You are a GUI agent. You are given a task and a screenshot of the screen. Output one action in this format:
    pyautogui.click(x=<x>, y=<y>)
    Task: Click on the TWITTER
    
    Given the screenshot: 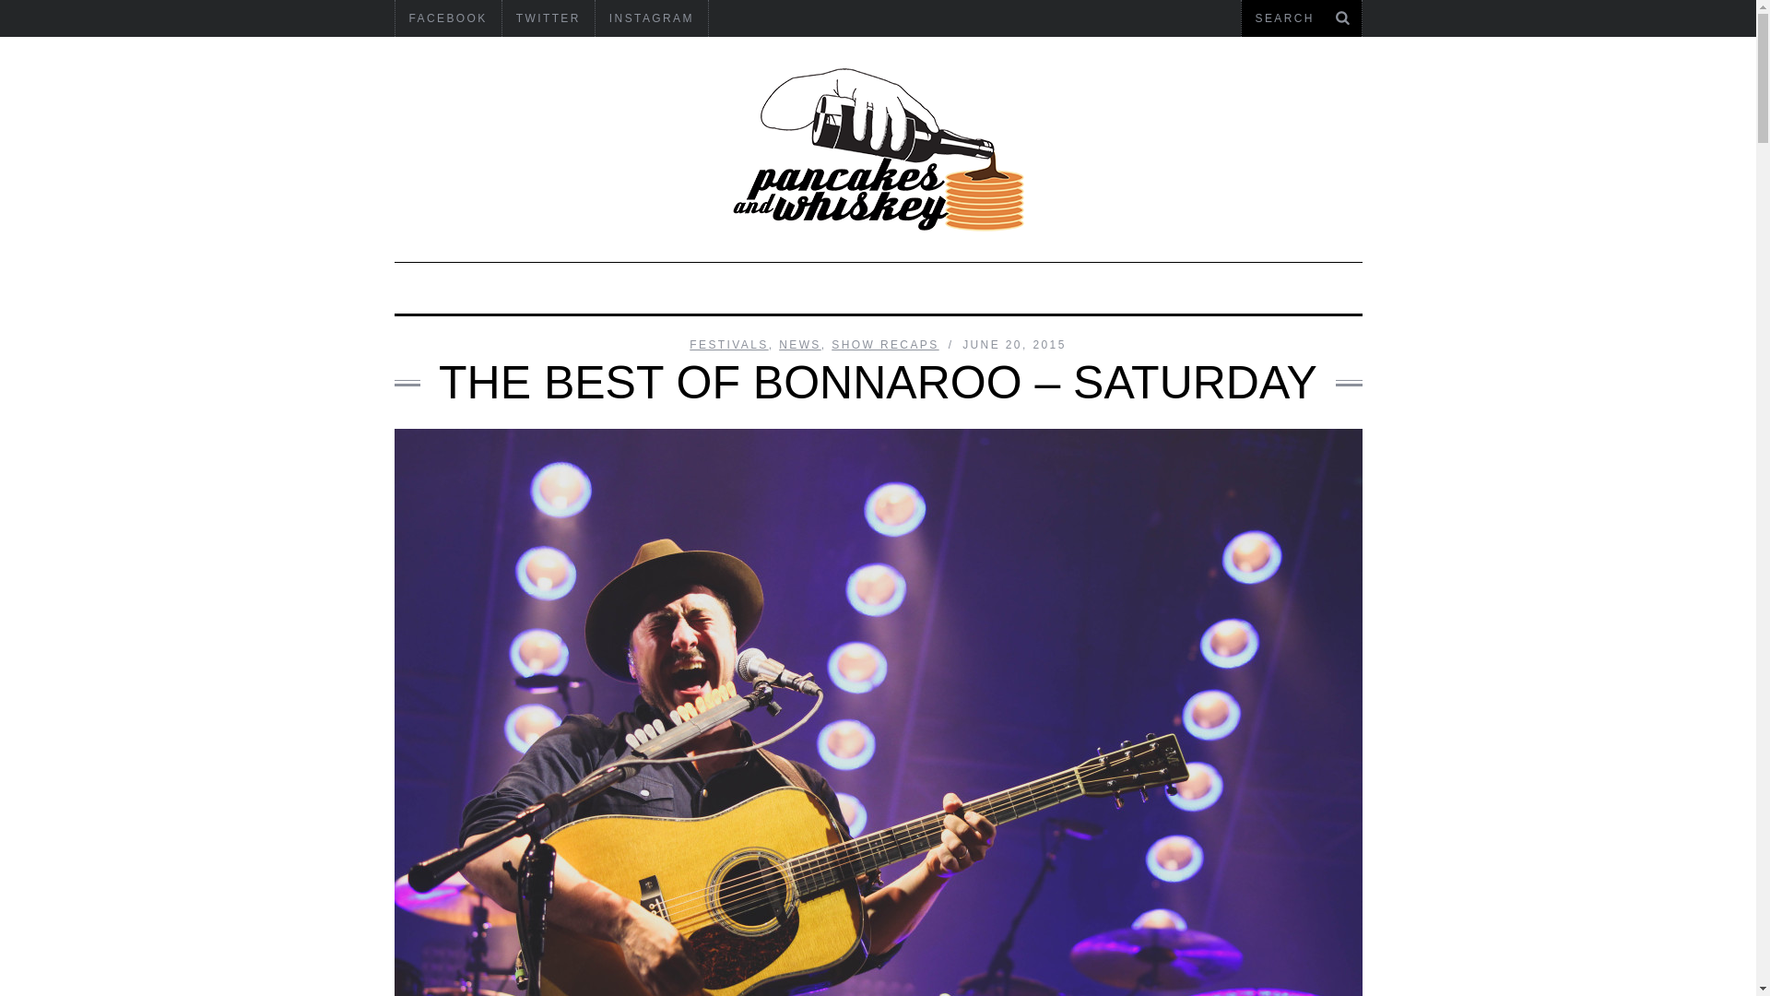 What is the action you would take?
    pyautogui.click(x=549, y=18)
    